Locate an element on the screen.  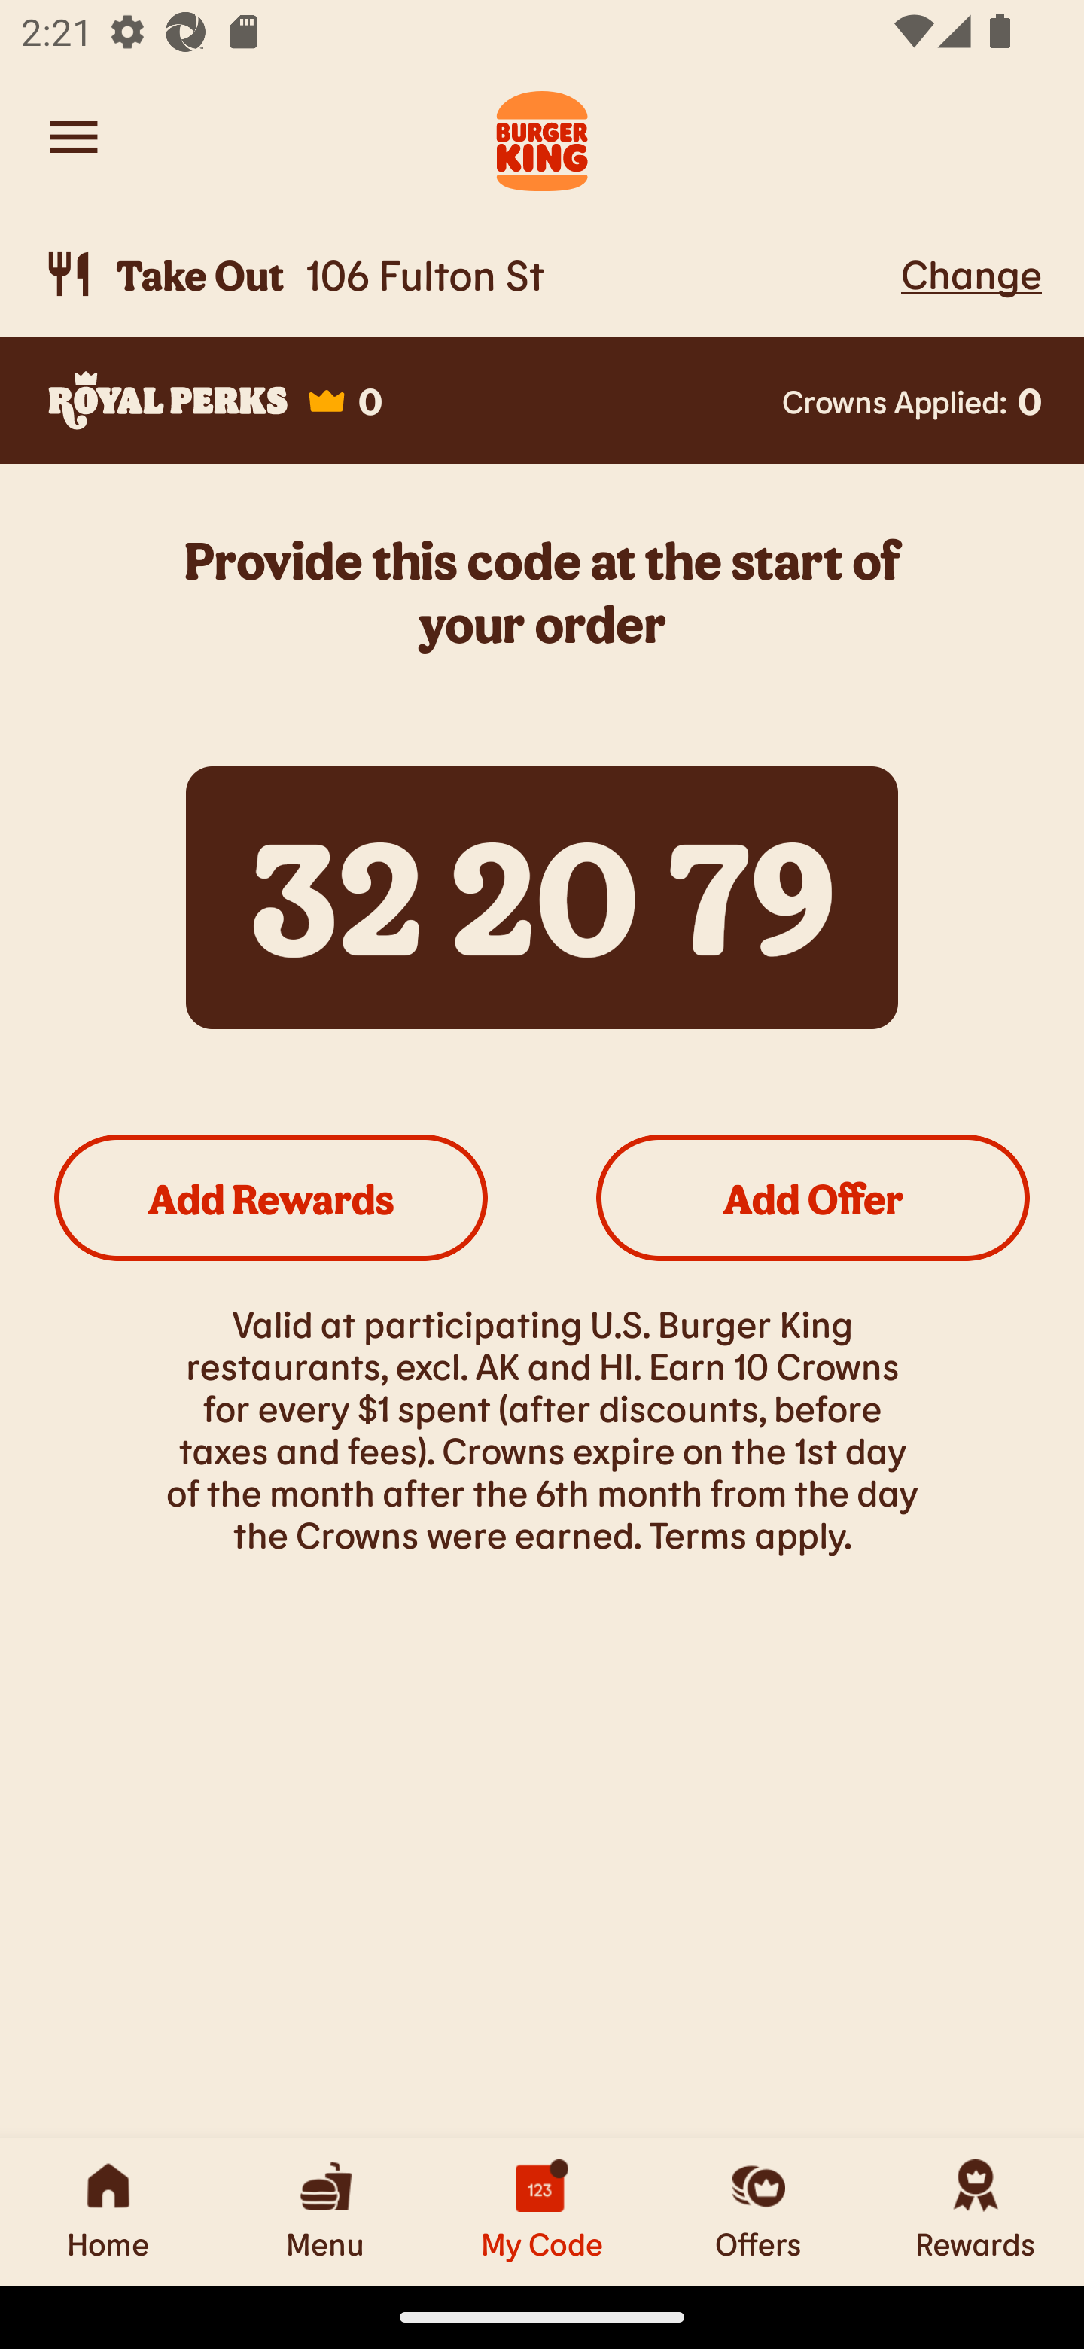
Menu is located at coordinates (325, 2211).